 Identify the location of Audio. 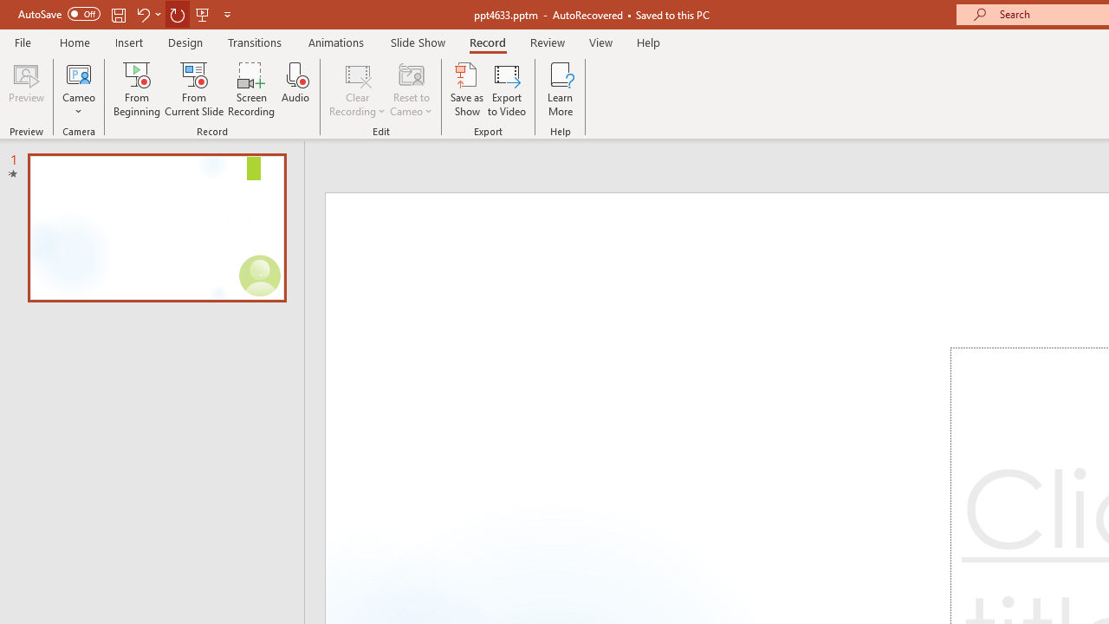
(295, 88).